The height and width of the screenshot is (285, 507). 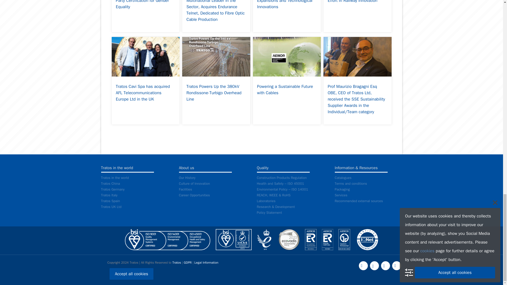 I want to click on Facebook, so click(x=363, y=265).